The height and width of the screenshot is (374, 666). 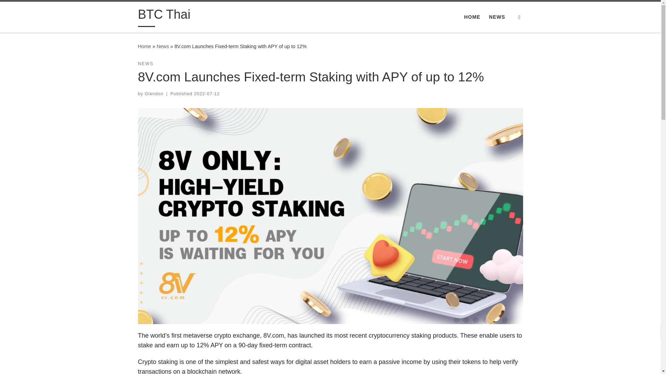 What do you see at coordinates (146, 64) in the screenshot?
I see `View all posts in News` at bounding box center [146, 64].